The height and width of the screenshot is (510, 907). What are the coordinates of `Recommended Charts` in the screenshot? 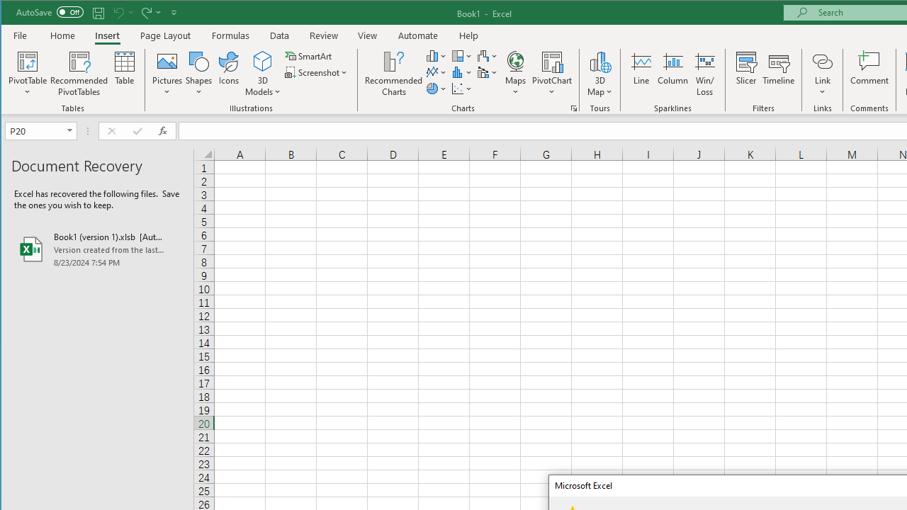 It's located at (574, 108).